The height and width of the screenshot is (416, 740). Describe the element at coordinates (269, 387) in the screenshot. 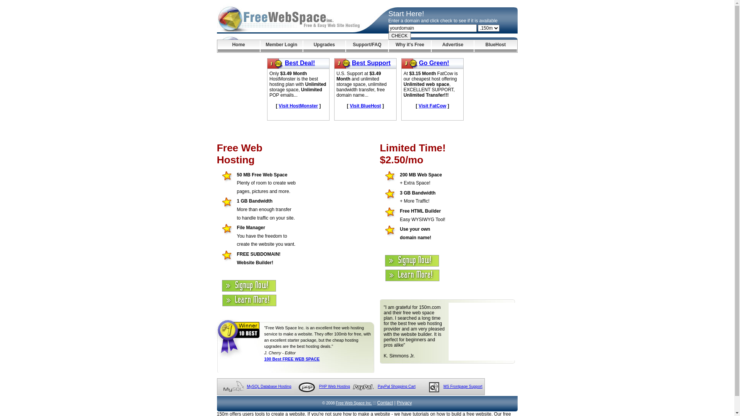

I see `MySQL Database Hosting` at that location.